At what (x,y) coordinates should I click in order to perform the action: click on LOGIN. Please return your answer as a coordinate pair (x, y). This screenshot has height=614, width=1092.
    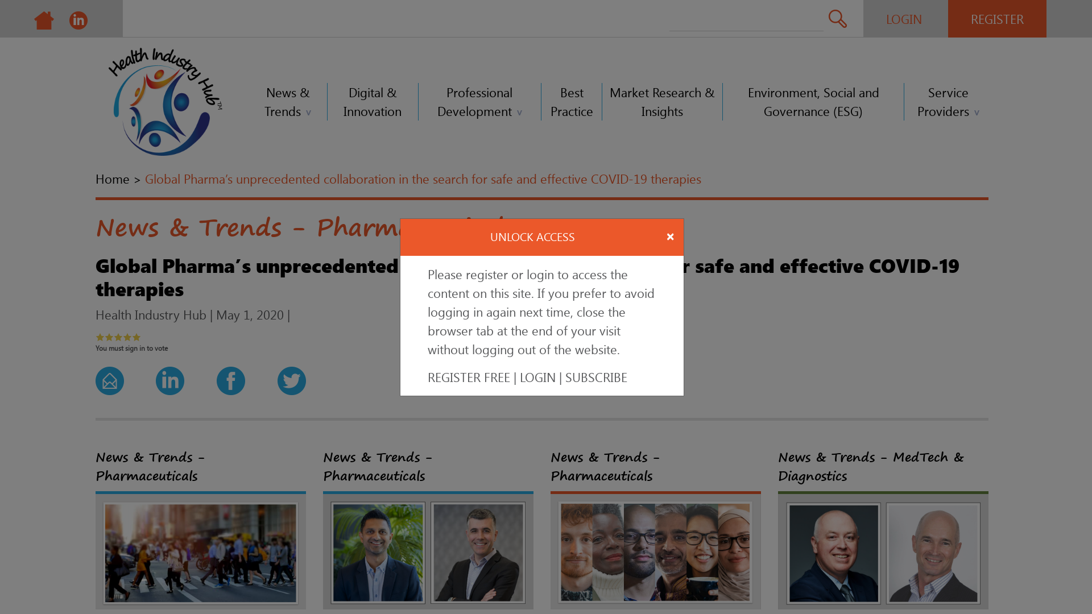
    Looking at the image, I should click on (904, 19).